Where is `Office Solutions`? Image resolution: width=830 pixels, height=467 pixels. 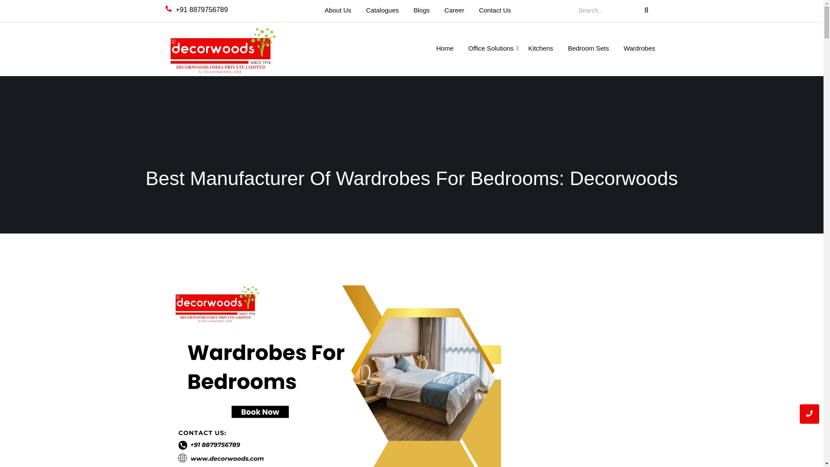
Office Solutions is located at coordinates (490, 48).